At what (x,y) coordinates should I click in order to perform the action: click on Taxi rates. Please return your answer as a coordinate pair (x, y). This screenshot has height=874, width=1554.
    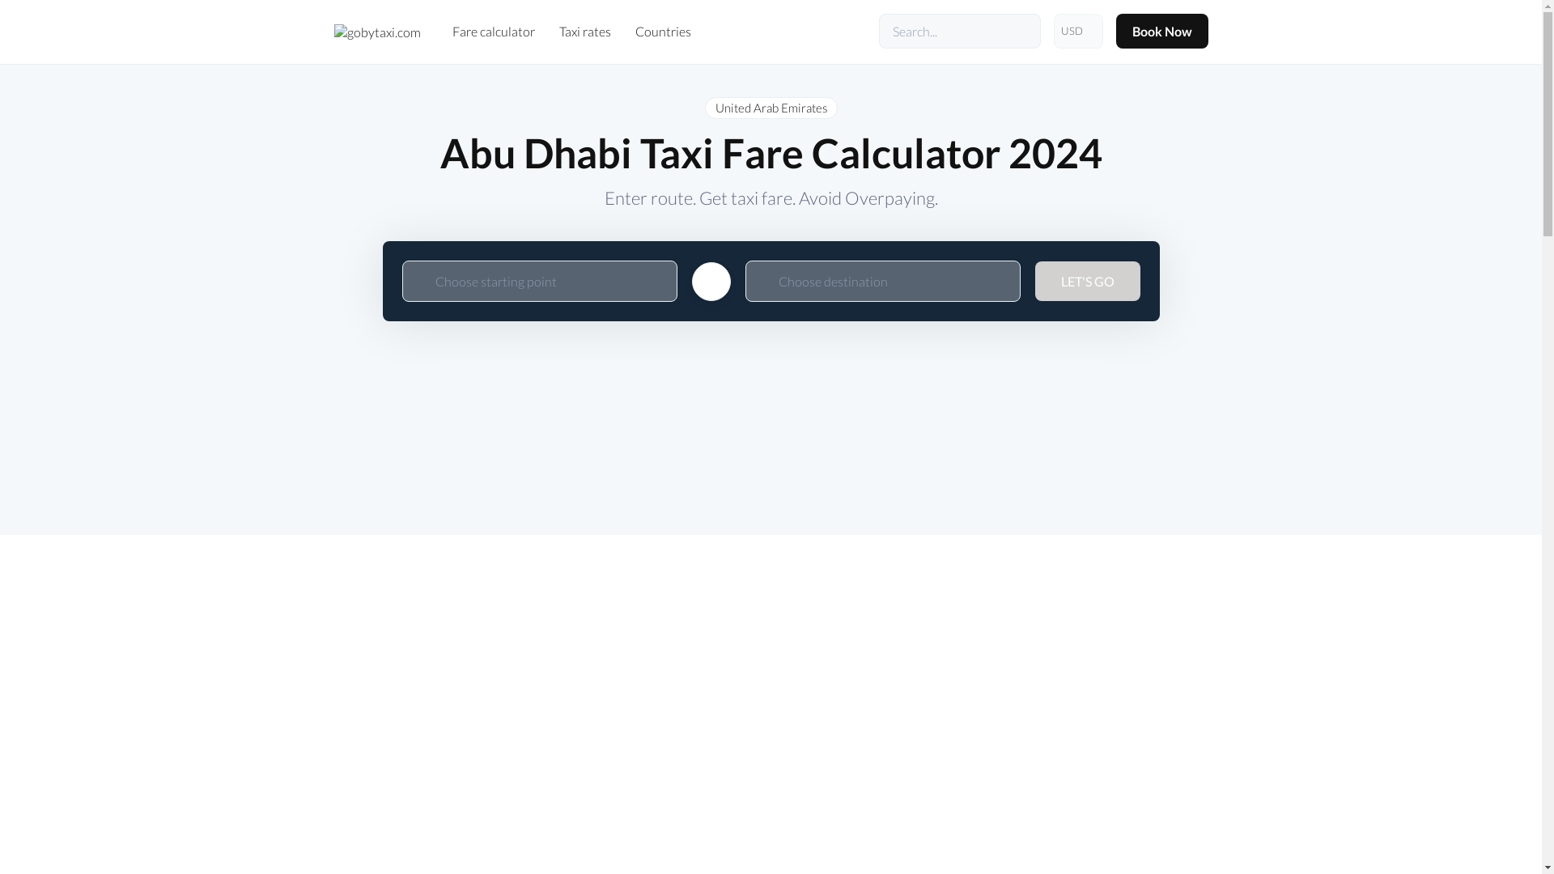
    Looking at the image, I should click on (584, 31).